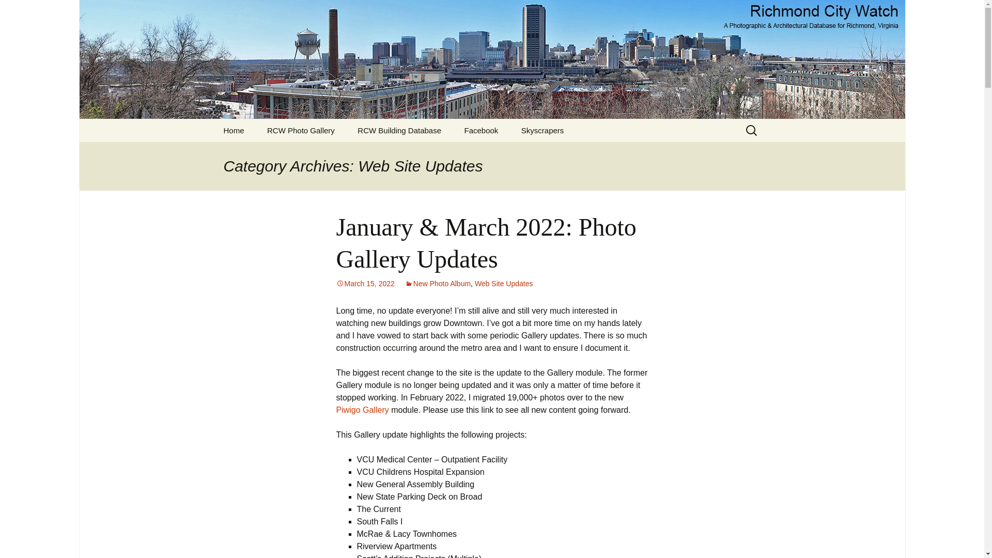 The image size is (992, 558). I want to click on Facebook, so click(481, 130).